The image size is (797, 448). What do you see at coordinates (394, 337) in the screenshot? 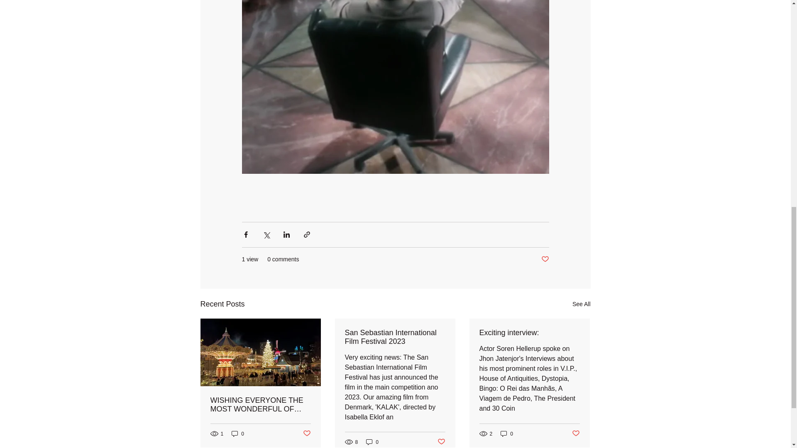
I see `San Sebastian International Film Festival 2023` at bounding box center [394, 337].